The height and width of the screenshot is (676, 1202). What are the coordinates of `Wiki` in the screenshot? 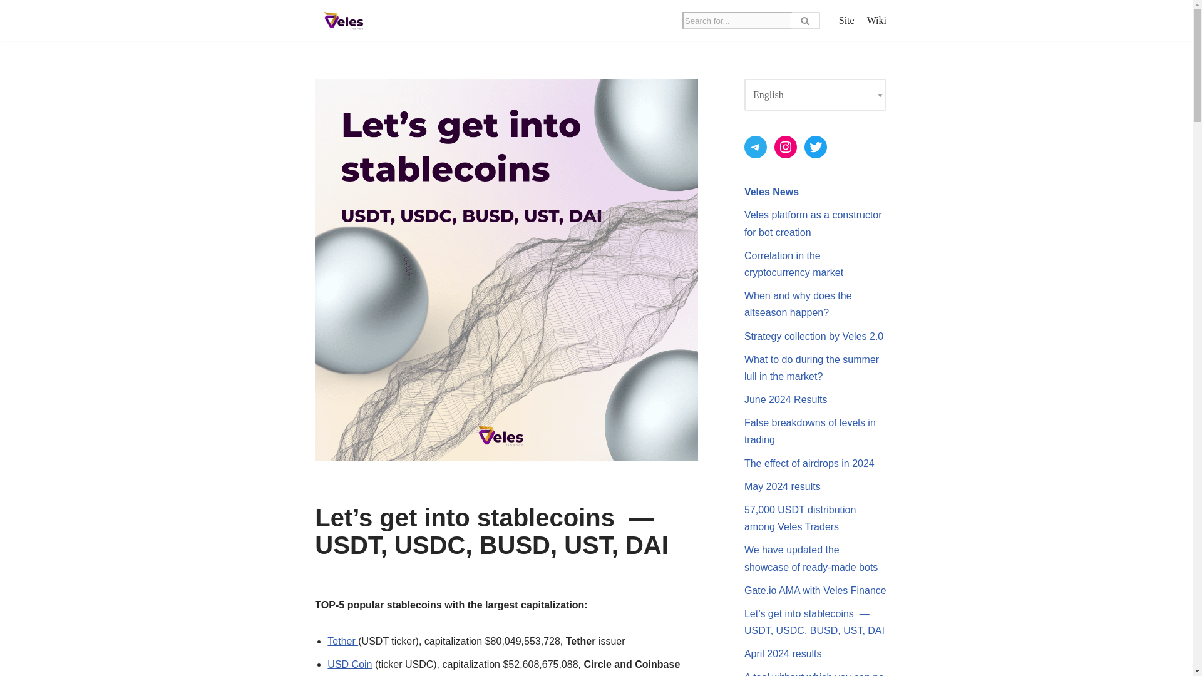 It's located at (876, 21).